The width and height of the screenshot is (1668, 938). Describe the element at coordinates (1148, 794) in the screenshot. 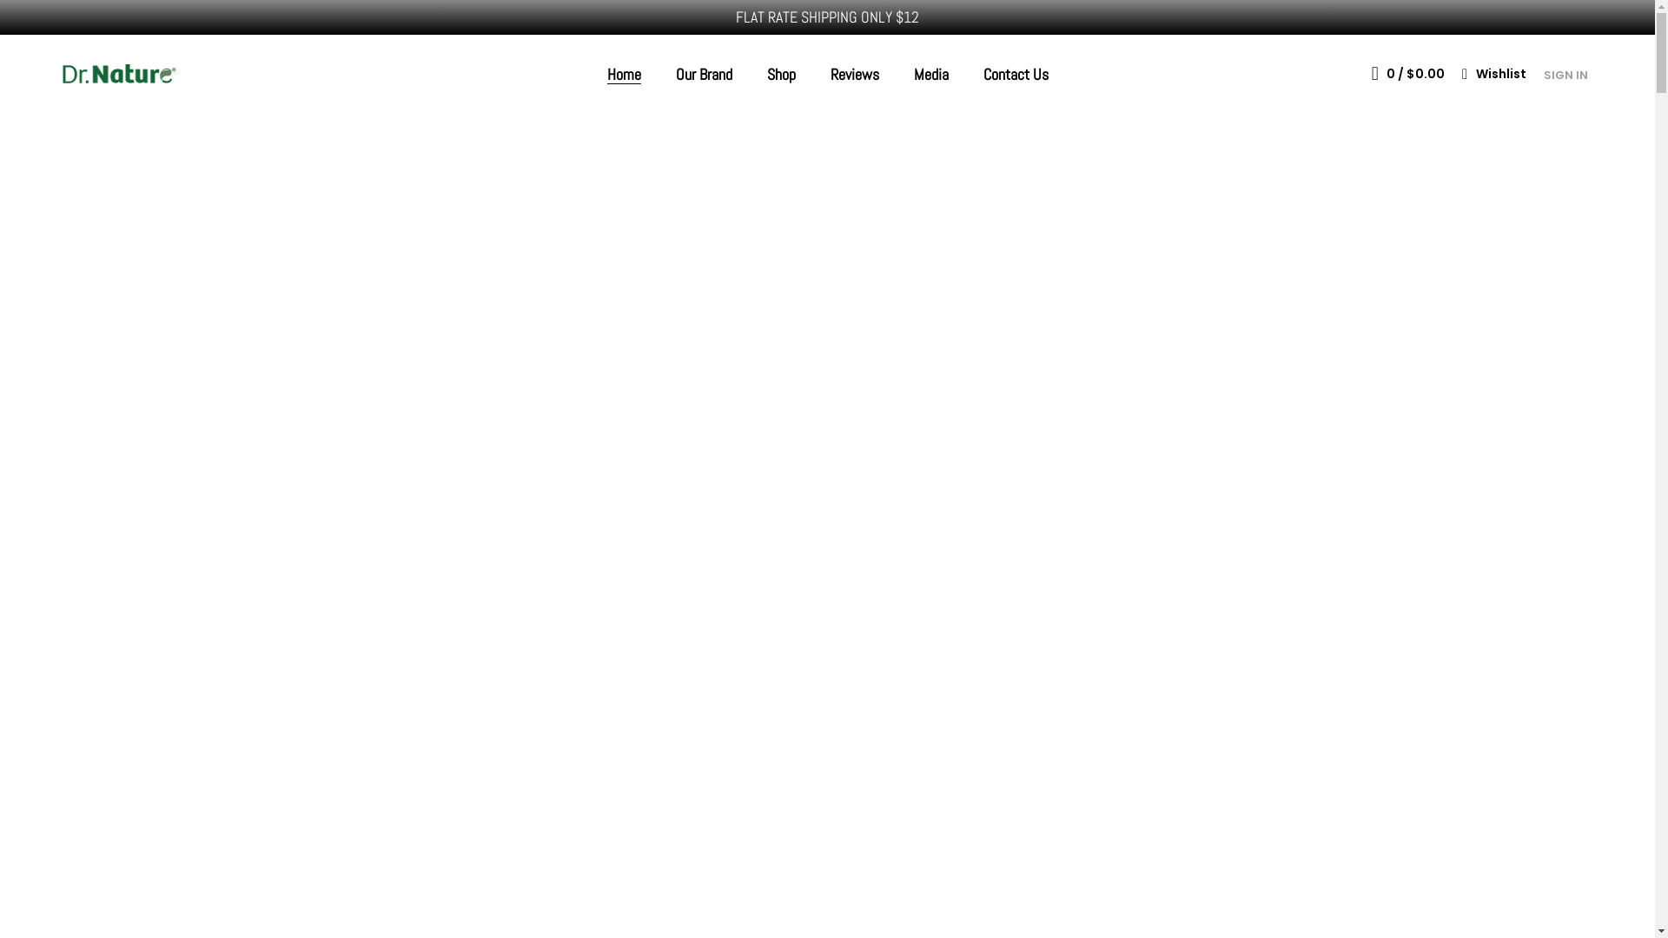

I see `Privacy Policy` at that location.